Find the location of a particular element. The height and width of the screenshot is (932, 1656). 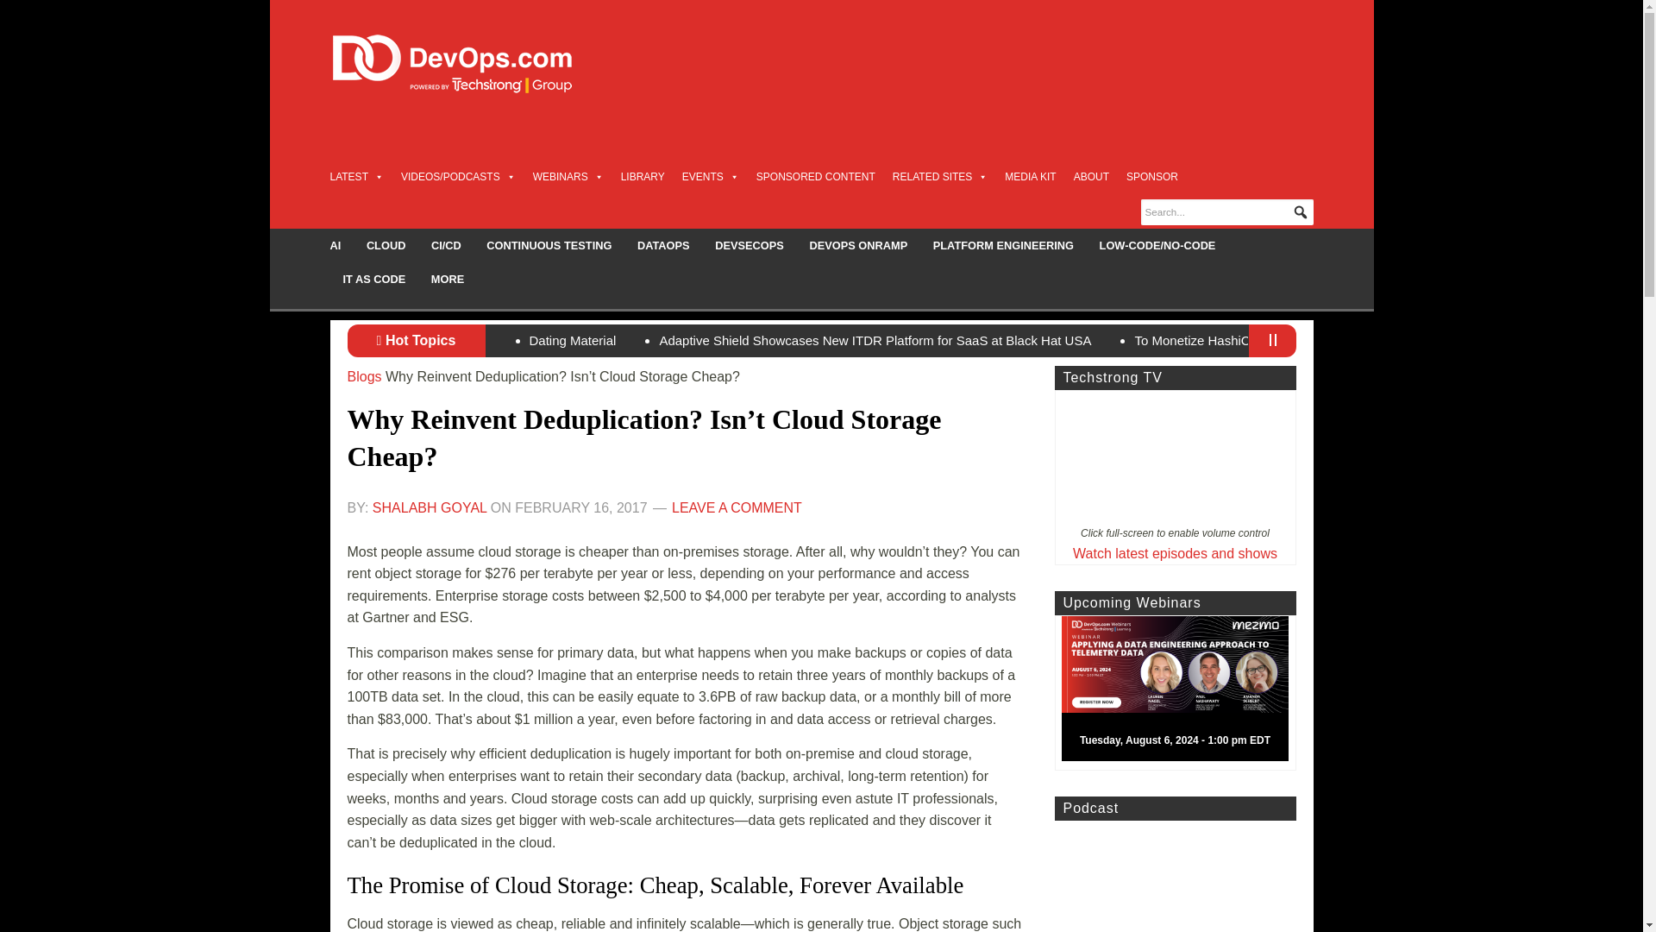

Tuesday, August 6, 2024 - 1:00 pm EDT is located at coordinates (1182, 692).